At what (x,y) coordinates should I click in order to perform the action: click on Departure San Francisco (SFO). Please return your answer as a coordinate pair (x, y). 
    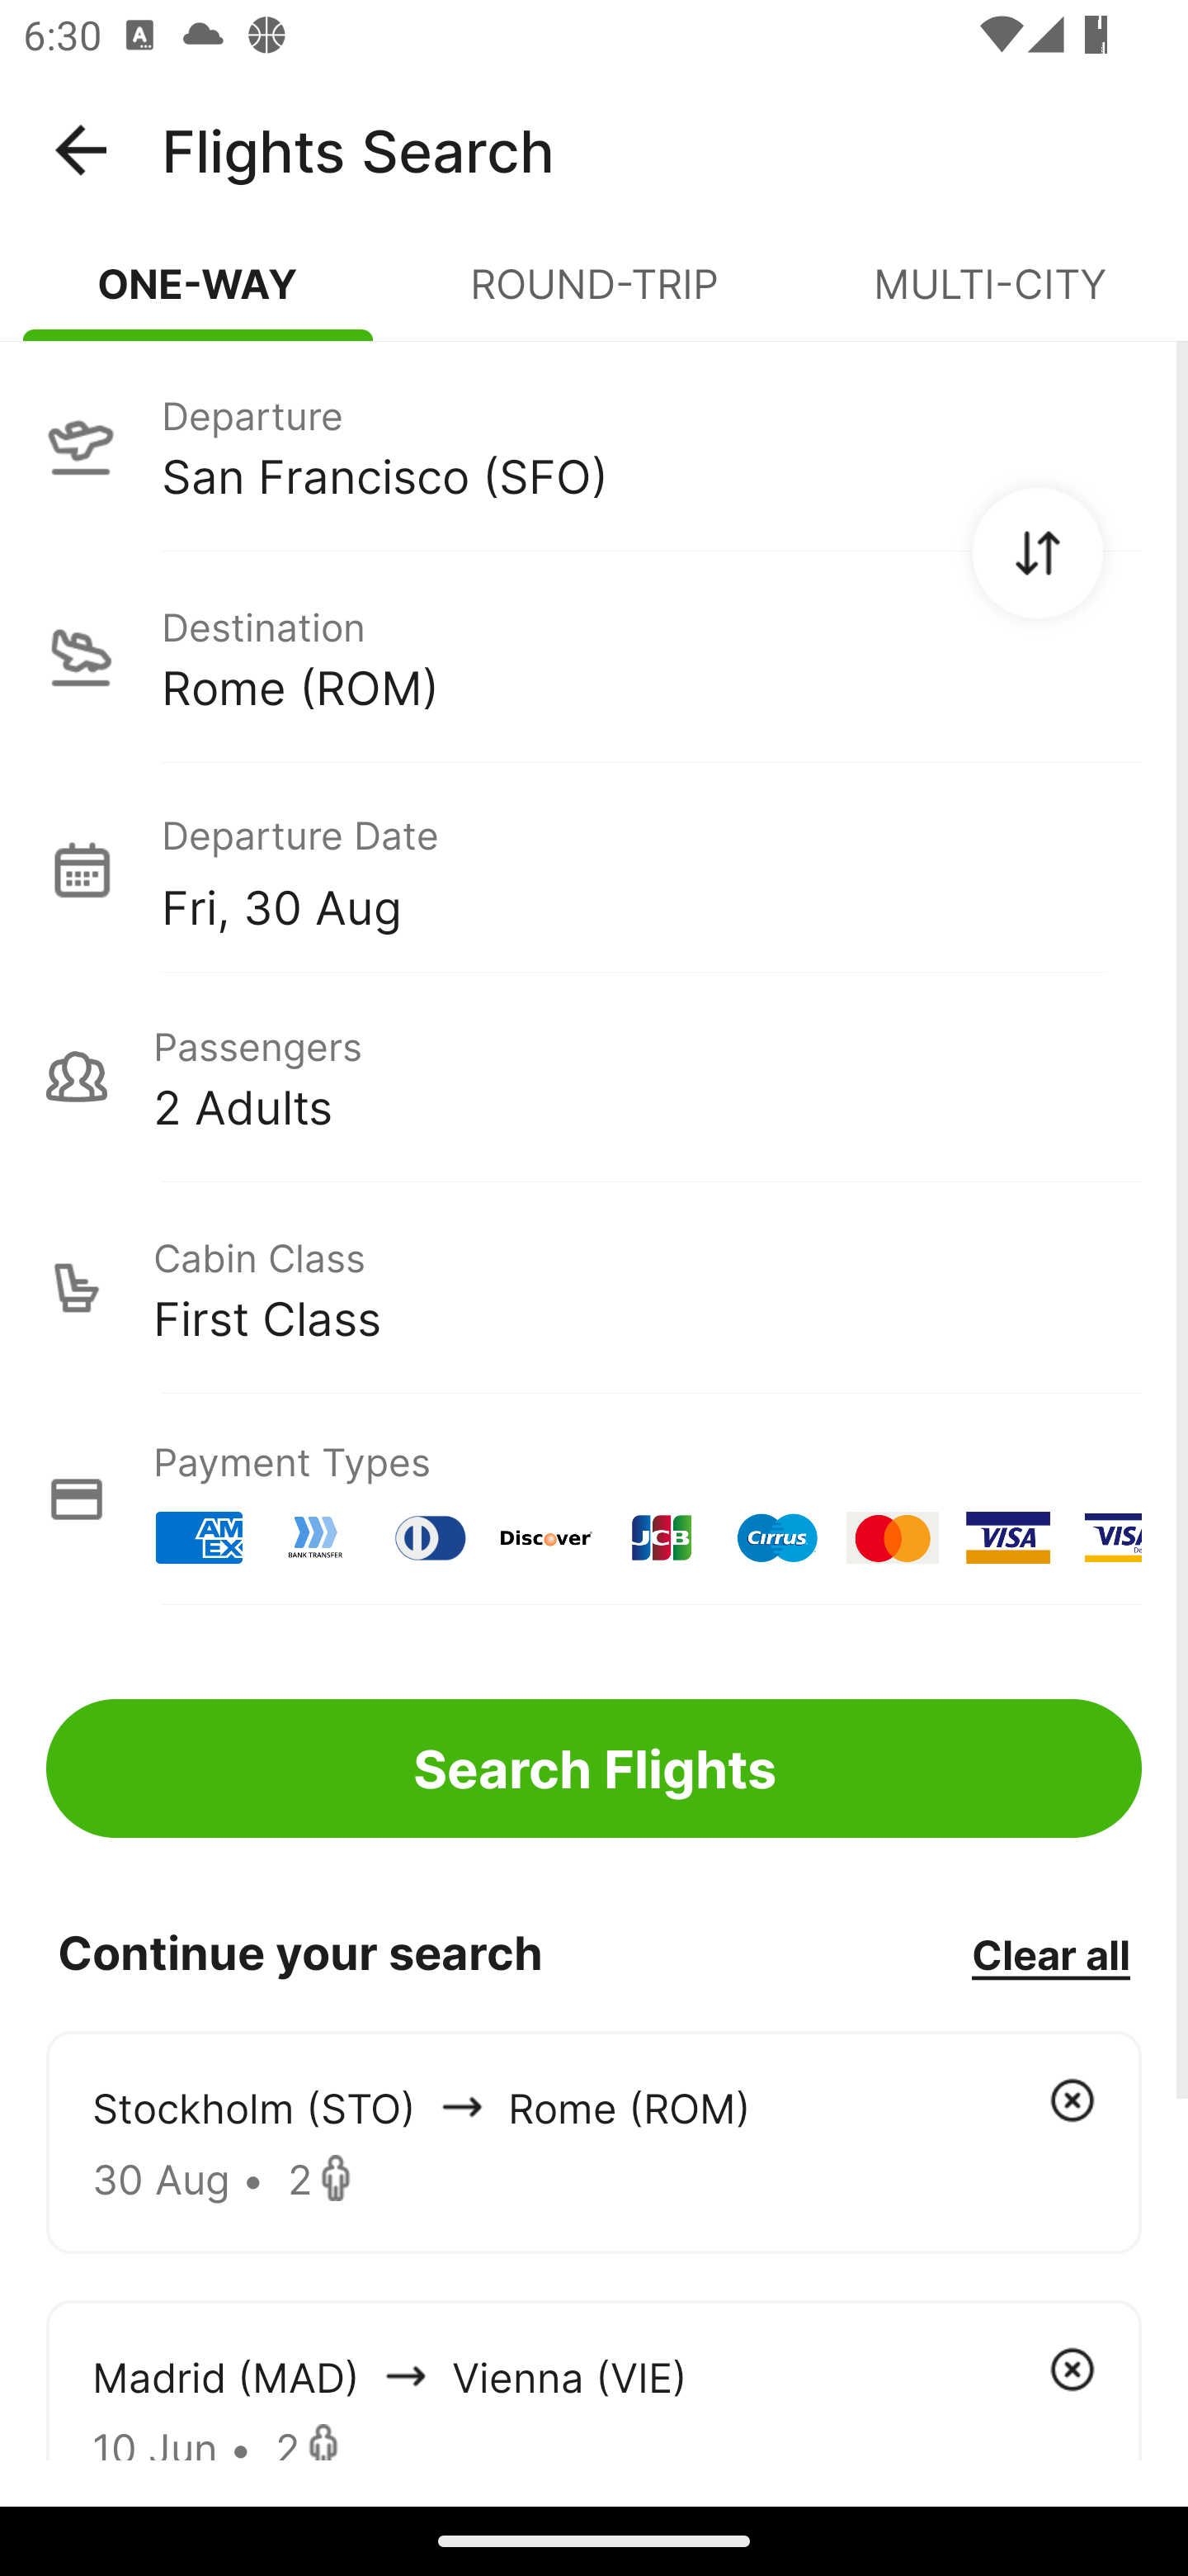
    Looking at the image, I should click on (594, 445).